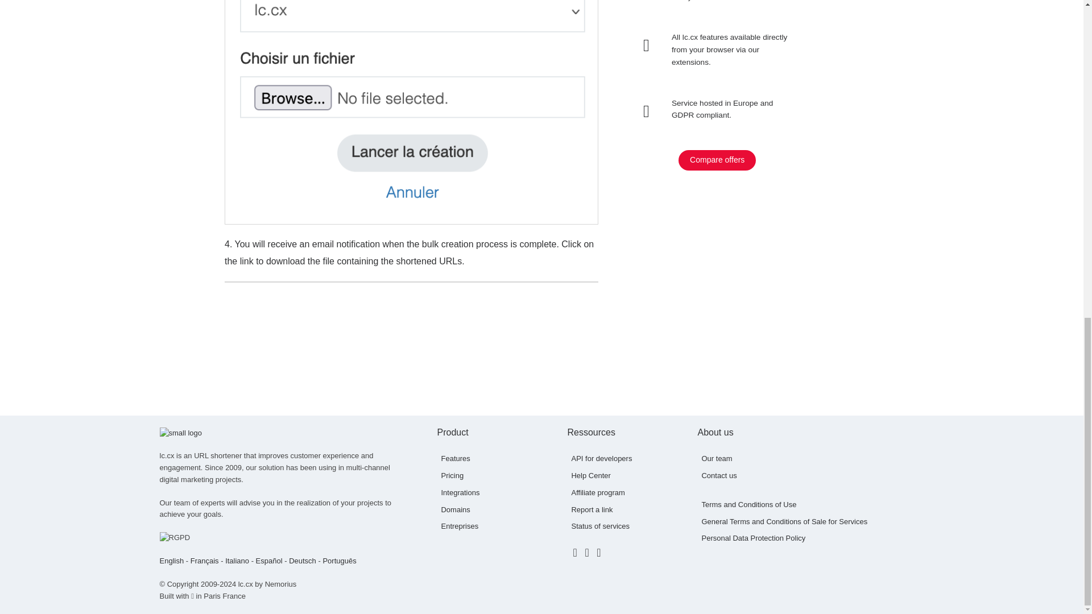 Image resolution: width=1092 pixels, height=614 pixels. What do you see at coordinates (598, 492) in the screenshot?
I see `Affiliate program` at bounding box center [598, 492].